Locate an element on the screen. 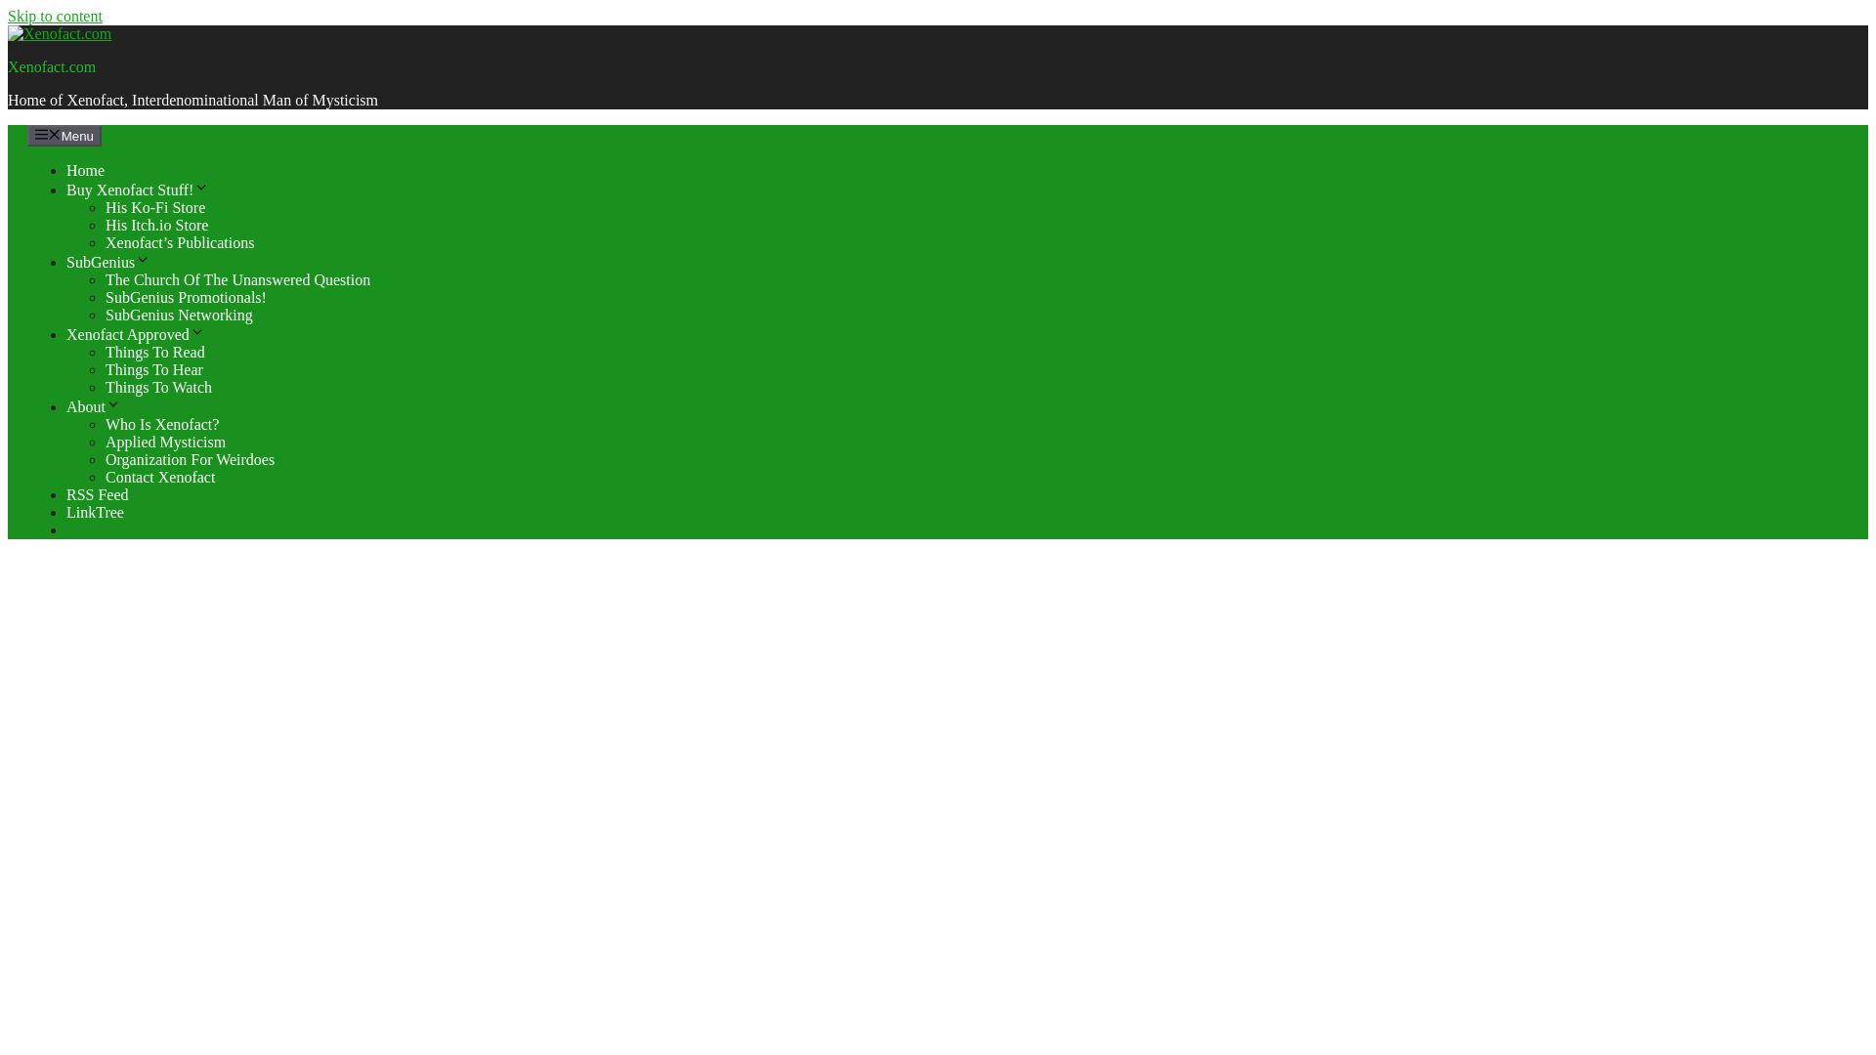  RSS Feed is located at coordinates (98, 494).